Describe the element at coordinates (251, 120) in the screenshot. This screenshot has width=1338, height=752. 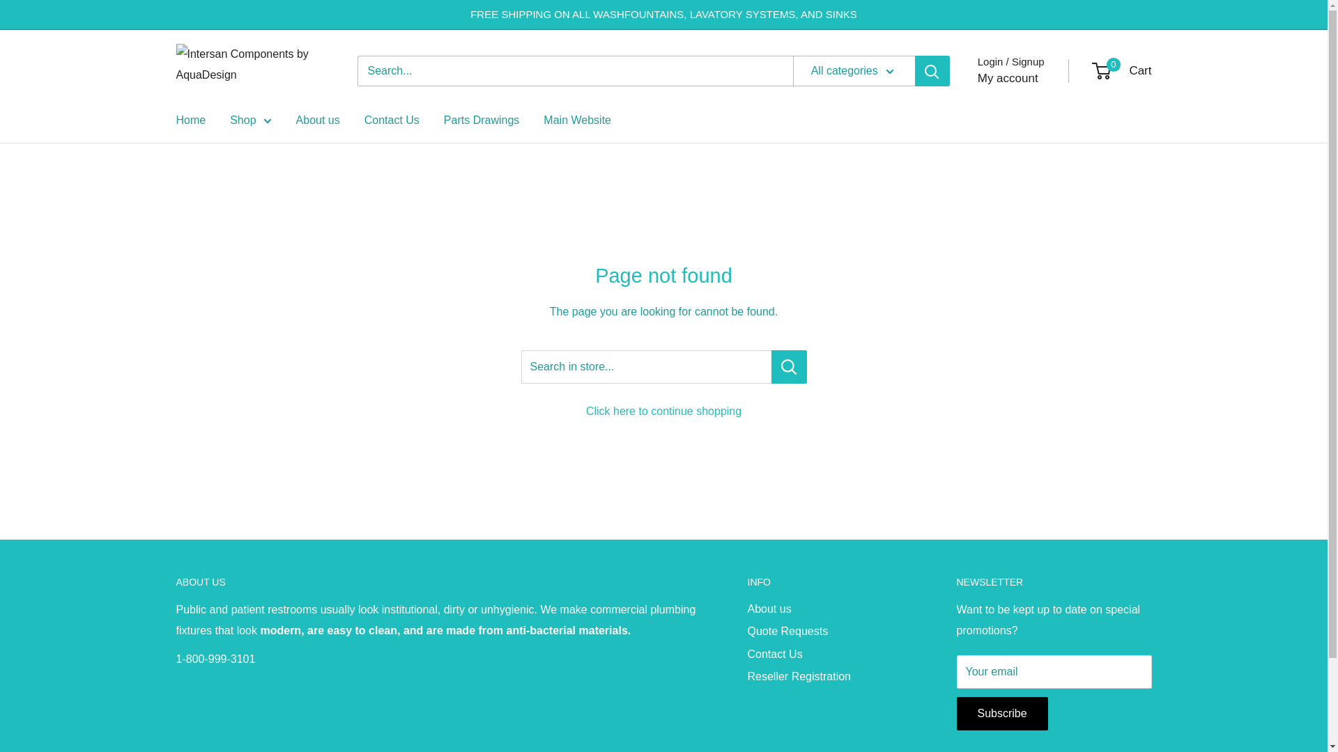
I see `Shop` at that location.